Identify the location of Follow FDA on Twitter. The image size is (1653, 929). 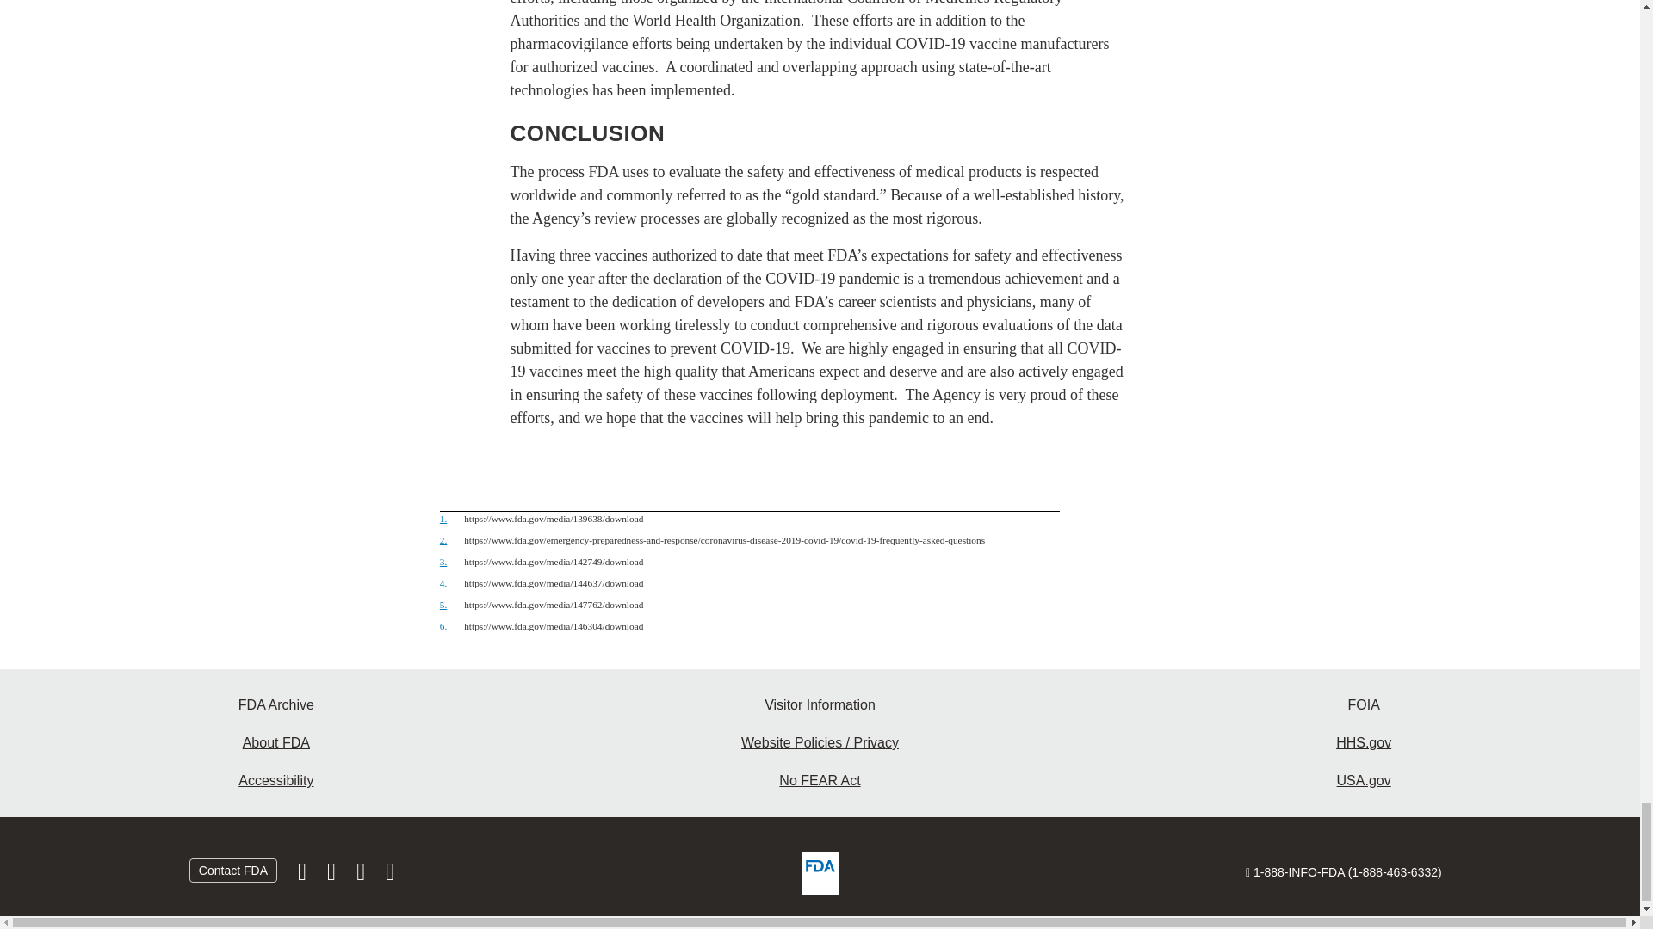
(332, 876).